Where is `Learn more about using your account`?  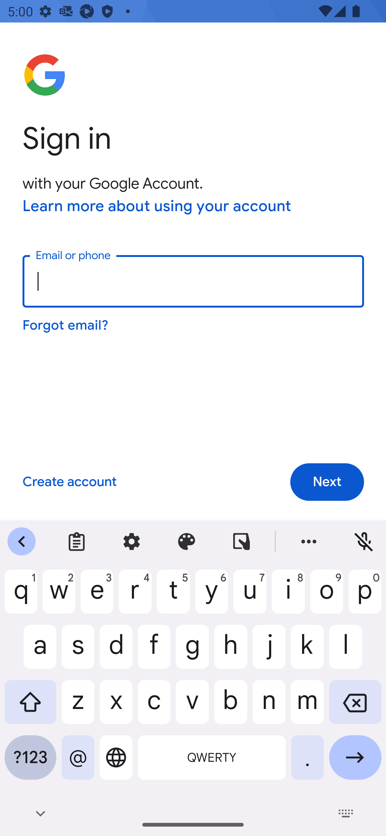
Learn more about using your account is located at coordinates (157, 207).